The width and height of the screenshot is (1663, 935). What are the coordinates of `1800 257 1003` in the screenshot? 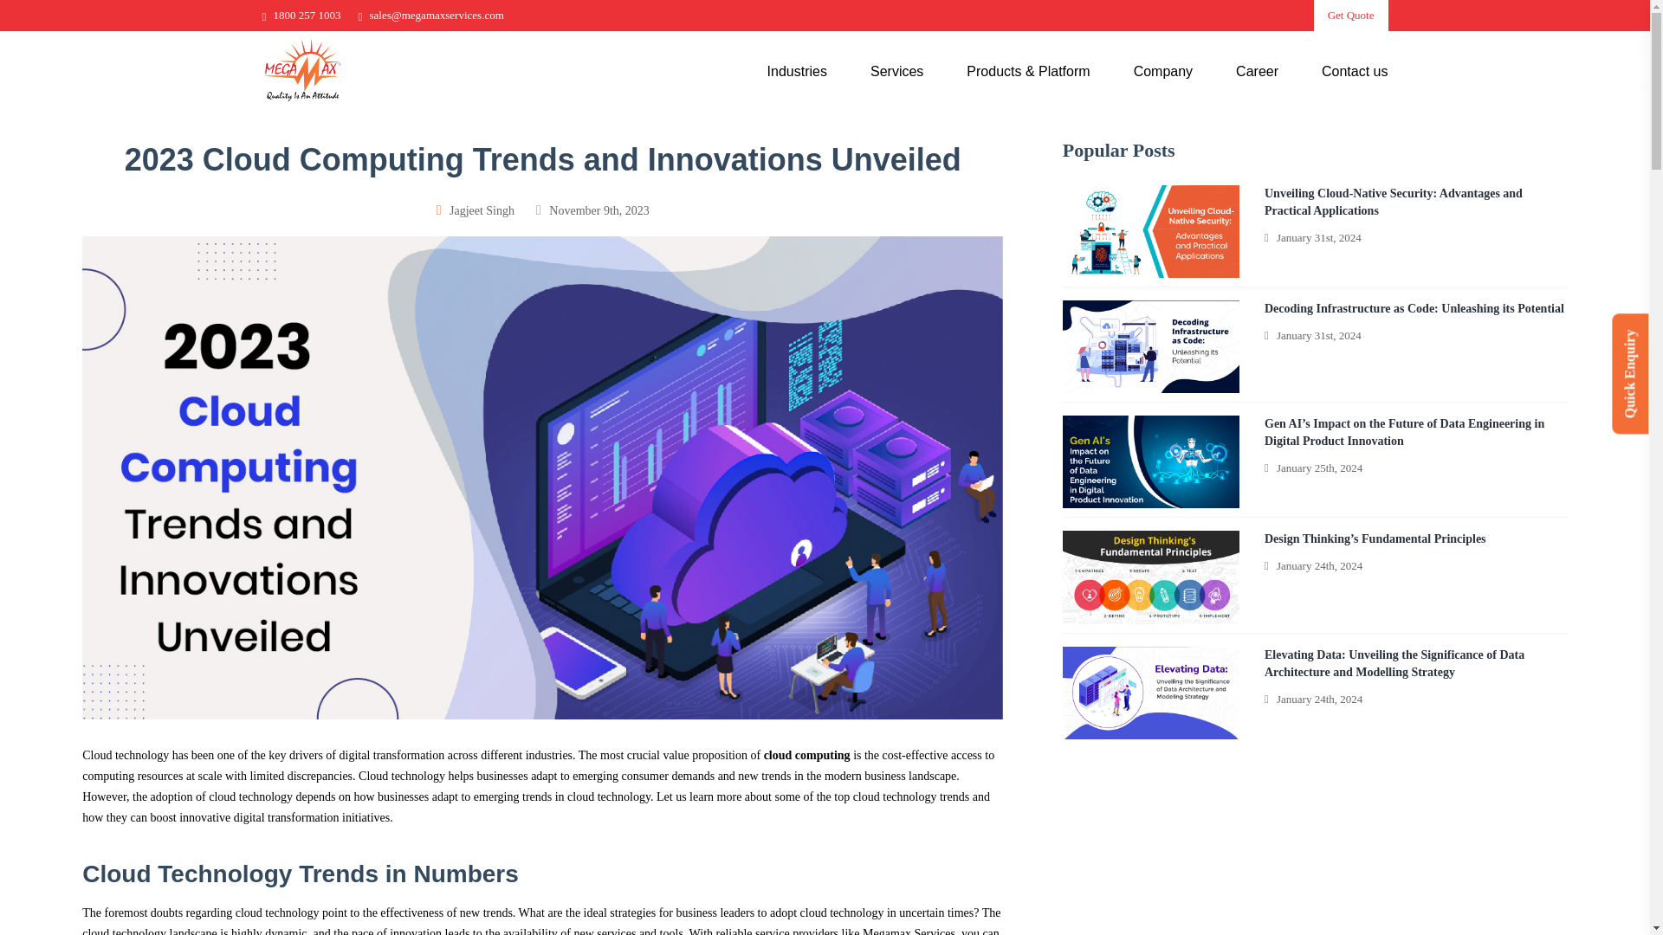 It's located at (301, 14).